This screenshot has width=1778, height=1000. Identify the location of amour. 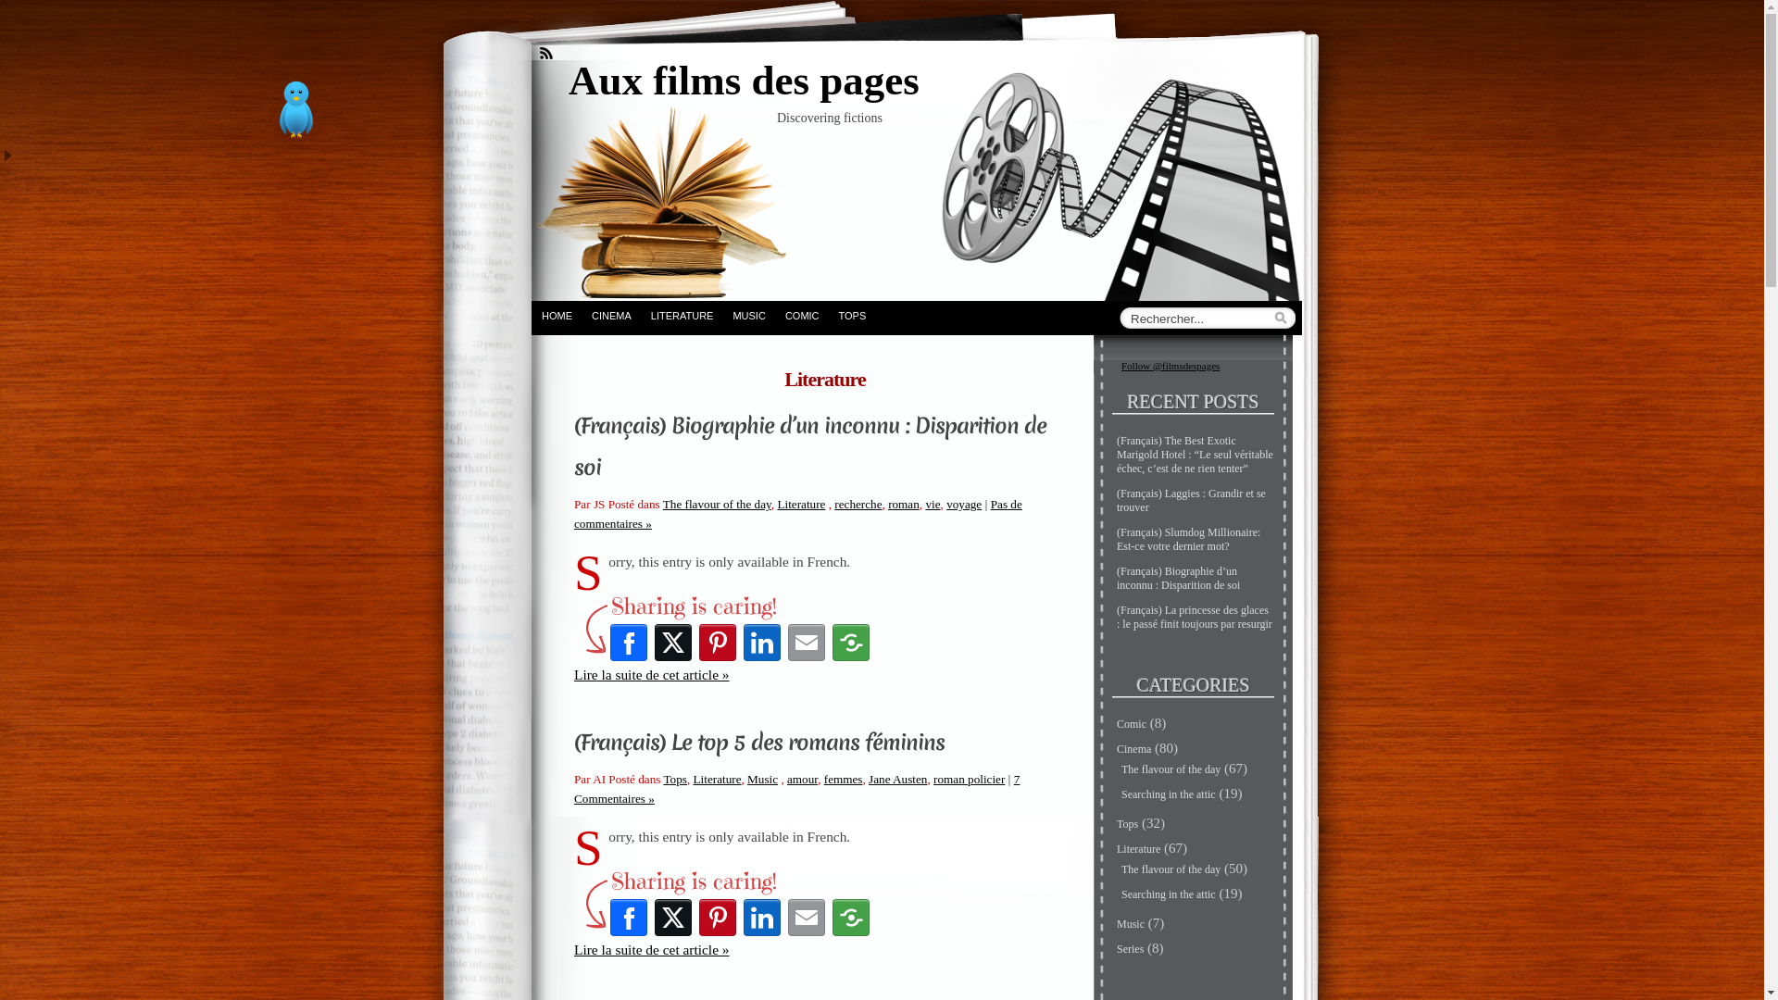
(802, 780).